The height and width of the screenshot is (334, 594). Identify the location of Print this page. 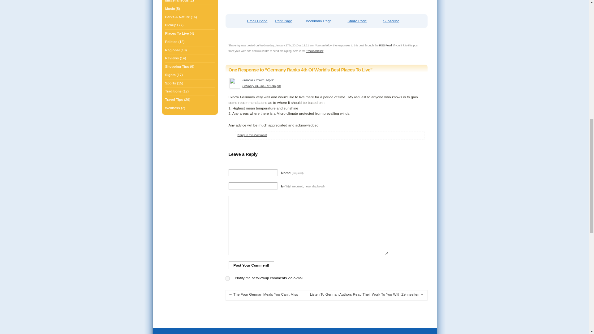
(283, 21).